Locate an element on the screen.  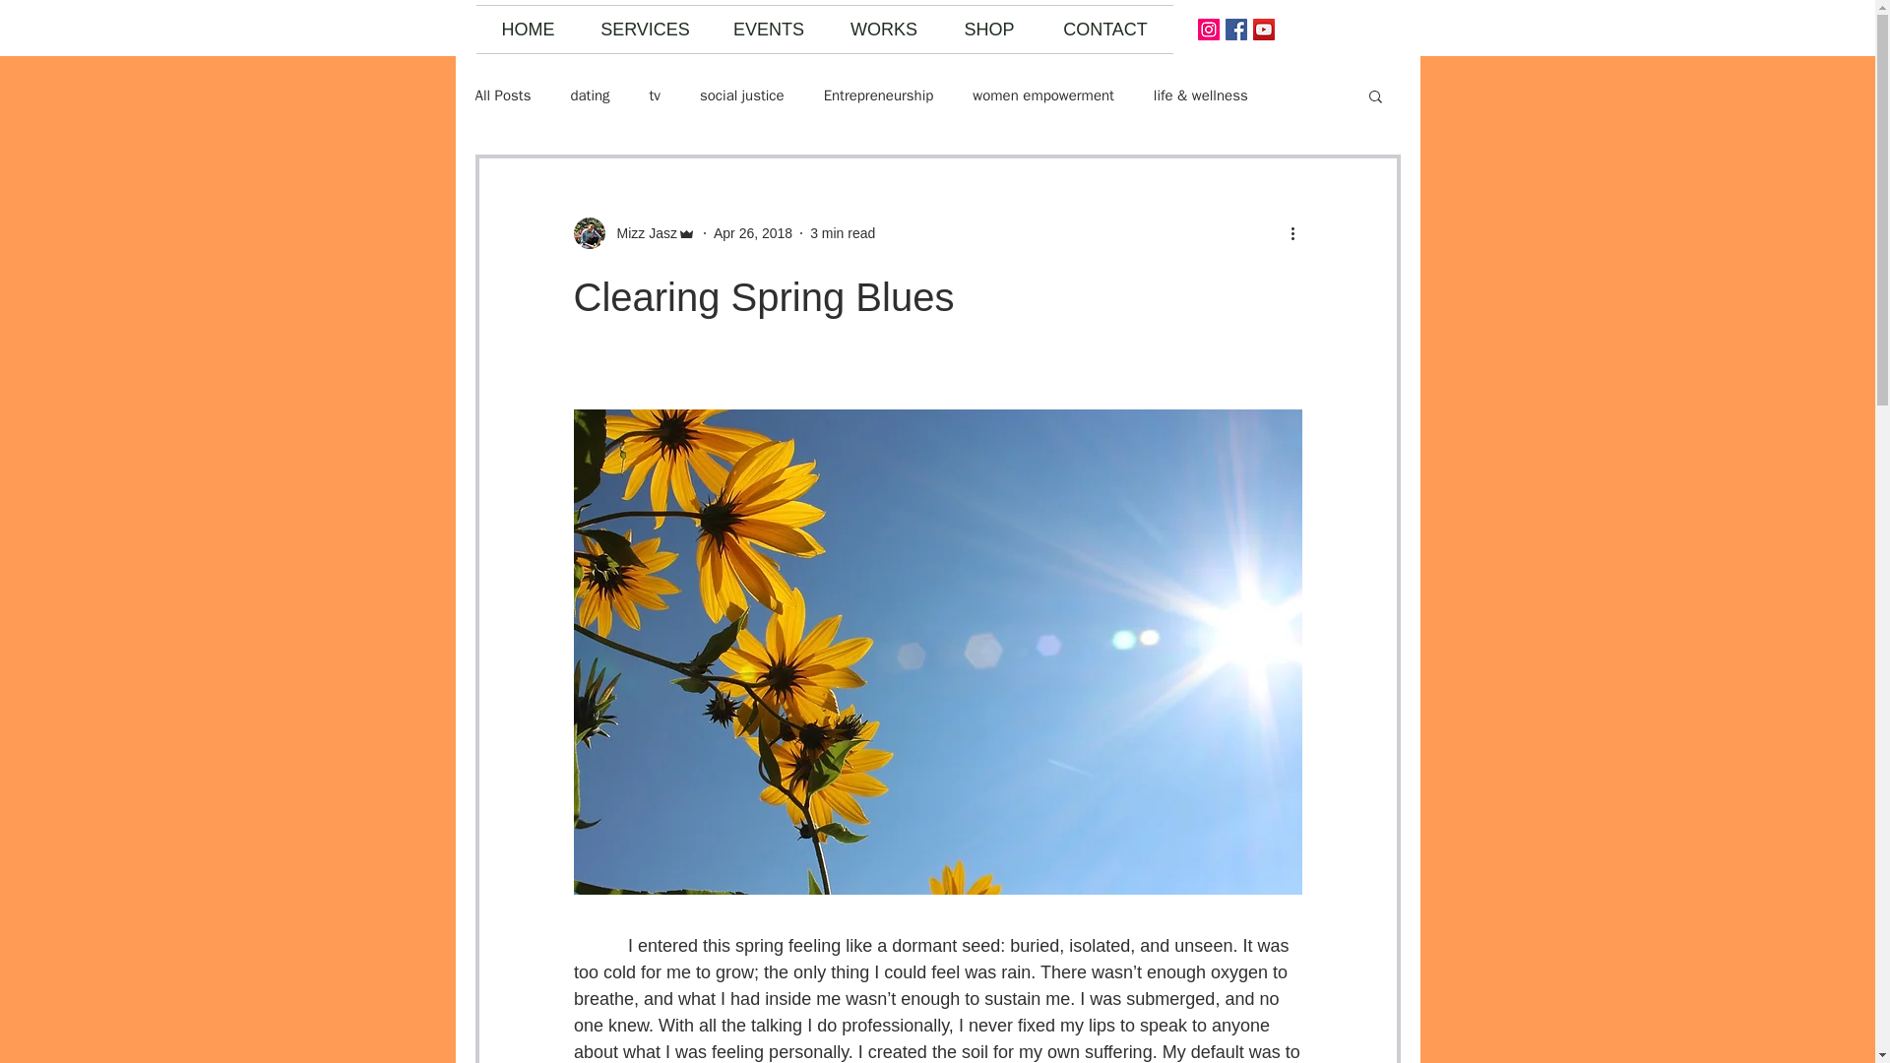
social justice is located at coordinates (741, 94).